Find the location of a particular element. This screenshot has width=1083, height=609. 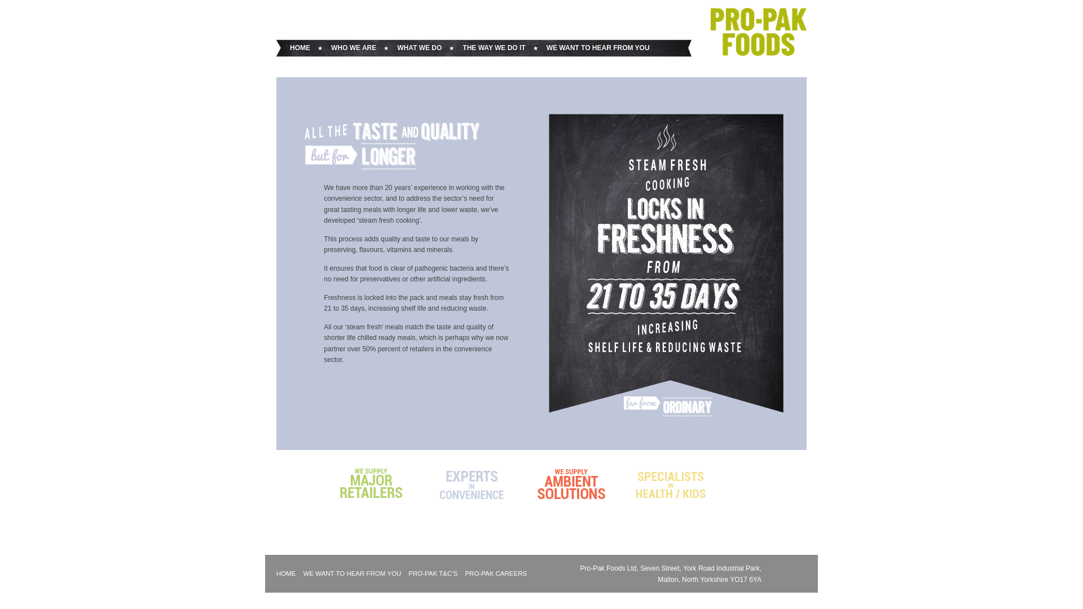

WE WANT TO HEAR FROM YOU is located at coordinates (598, 48).